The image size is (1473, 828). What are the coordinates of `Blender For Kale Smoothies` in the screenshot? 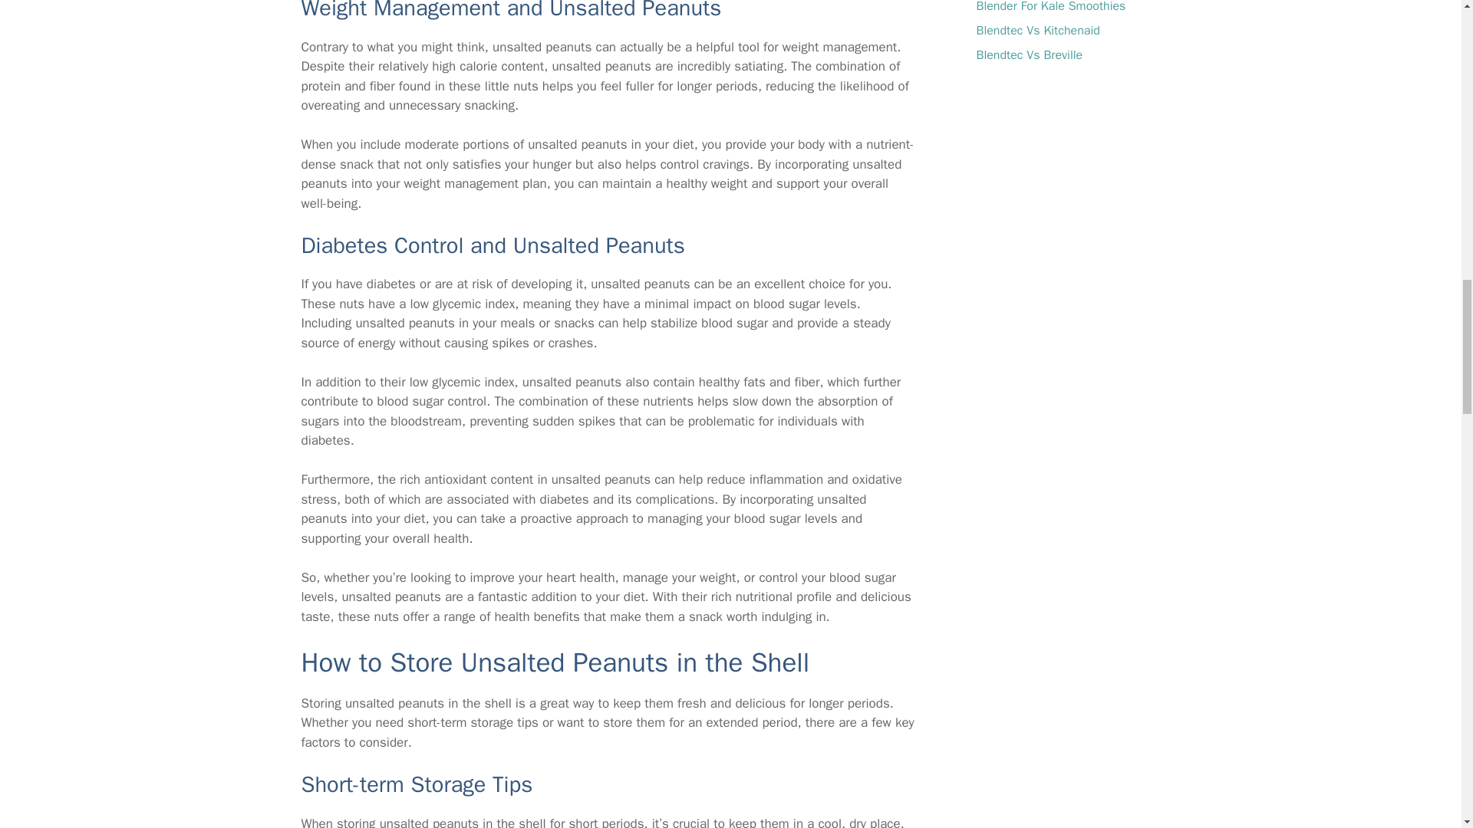 It's located at (1050, 7).